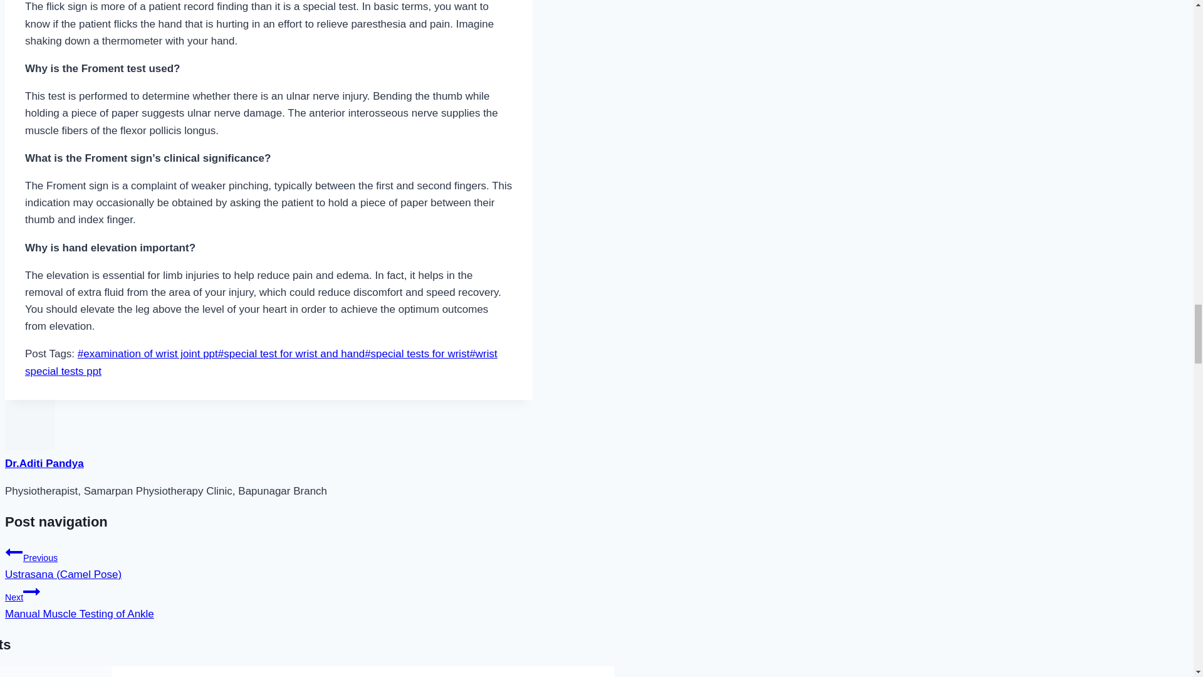  Describe the element at coordinates (14, 552) in the screenshot. I see `Previous` at that location.